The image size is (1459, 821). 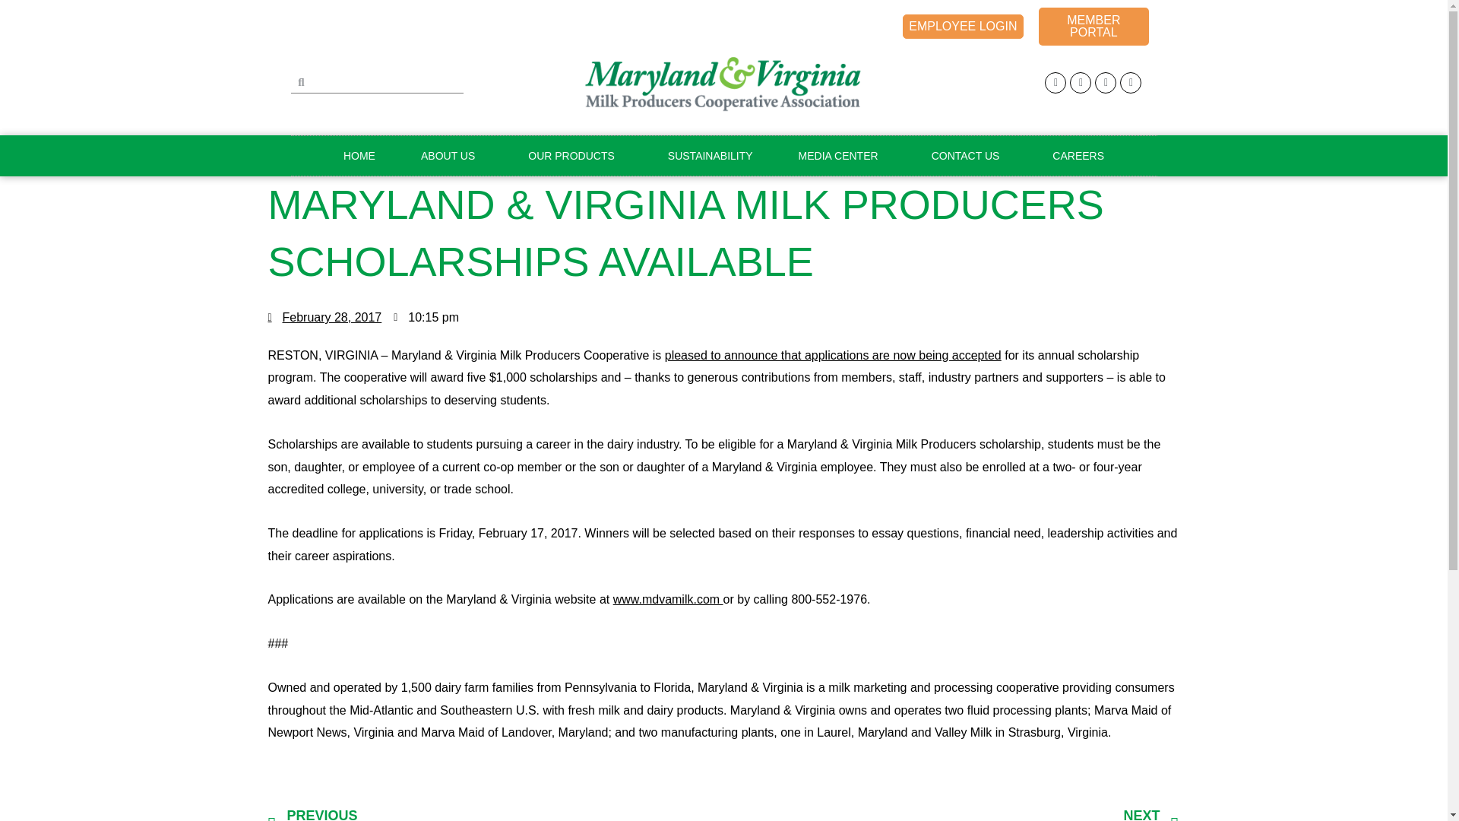 What do you see at coordinates (1105, 83) in the screenshot?
I see `Youtube` at bounding box center [1105, 83].